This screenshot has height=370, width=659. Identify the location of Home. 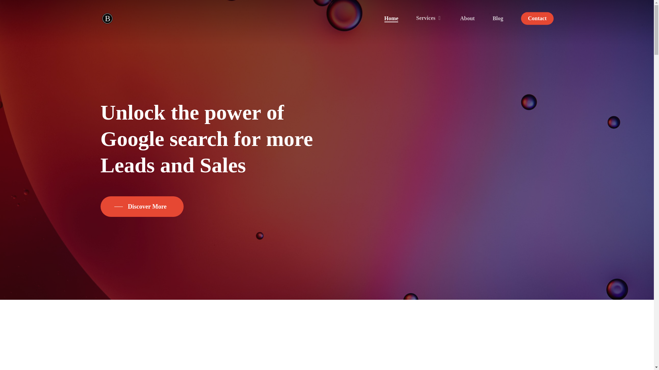
(391, 18).